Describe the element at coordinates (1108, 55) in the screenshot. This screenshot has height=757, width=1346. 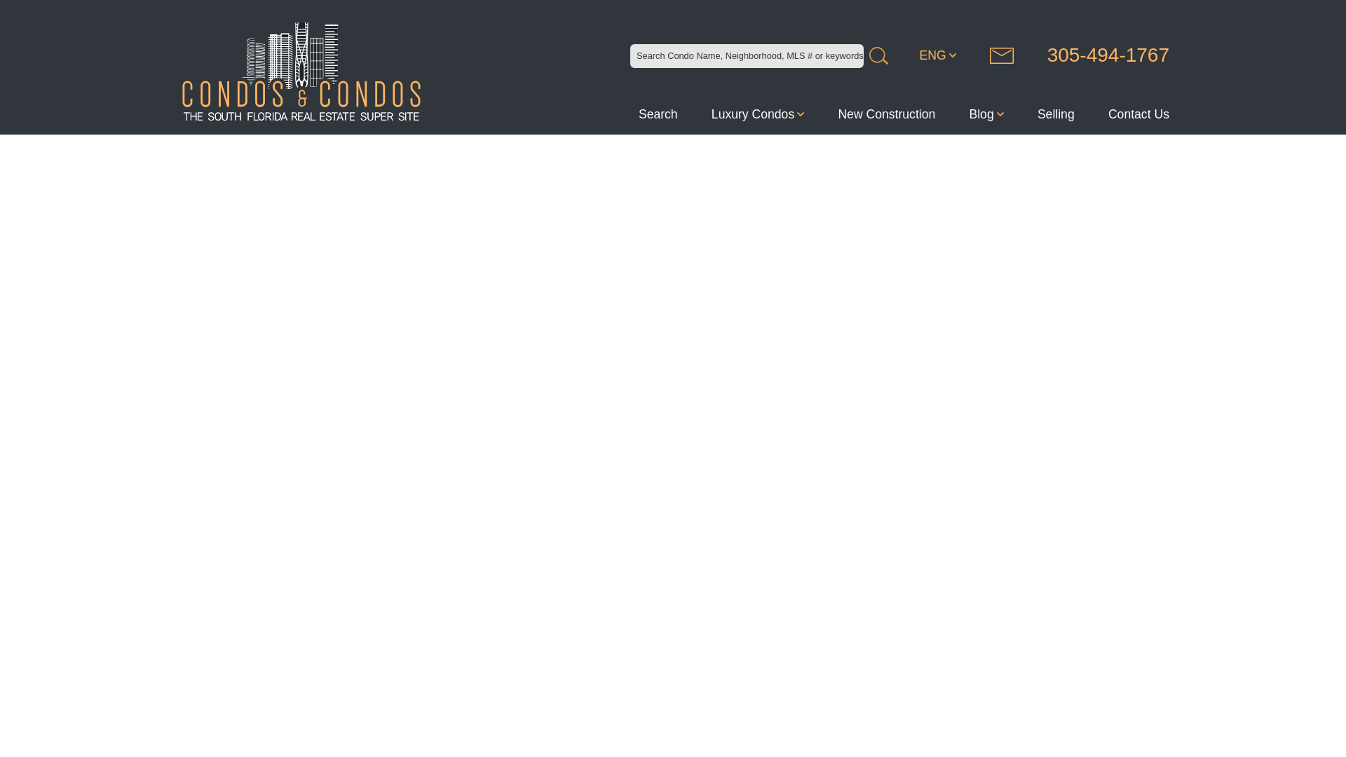
I see `305-494-1767` at that location.